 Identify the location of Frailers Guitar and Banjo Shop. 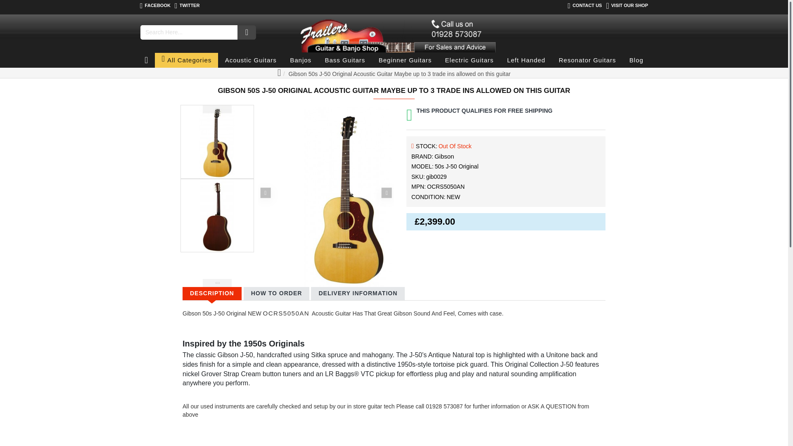
(396, 34).